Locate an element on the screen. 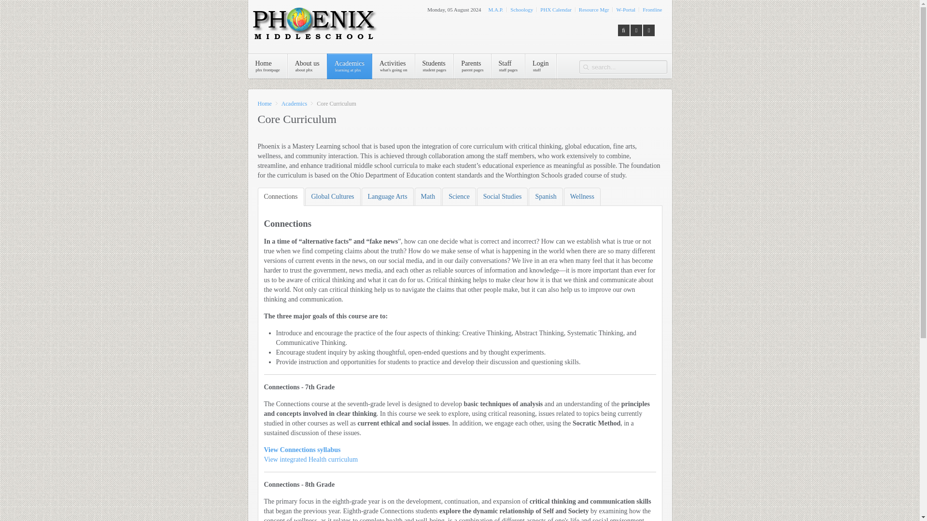  W-Portal is located at coordinates (267, 67).